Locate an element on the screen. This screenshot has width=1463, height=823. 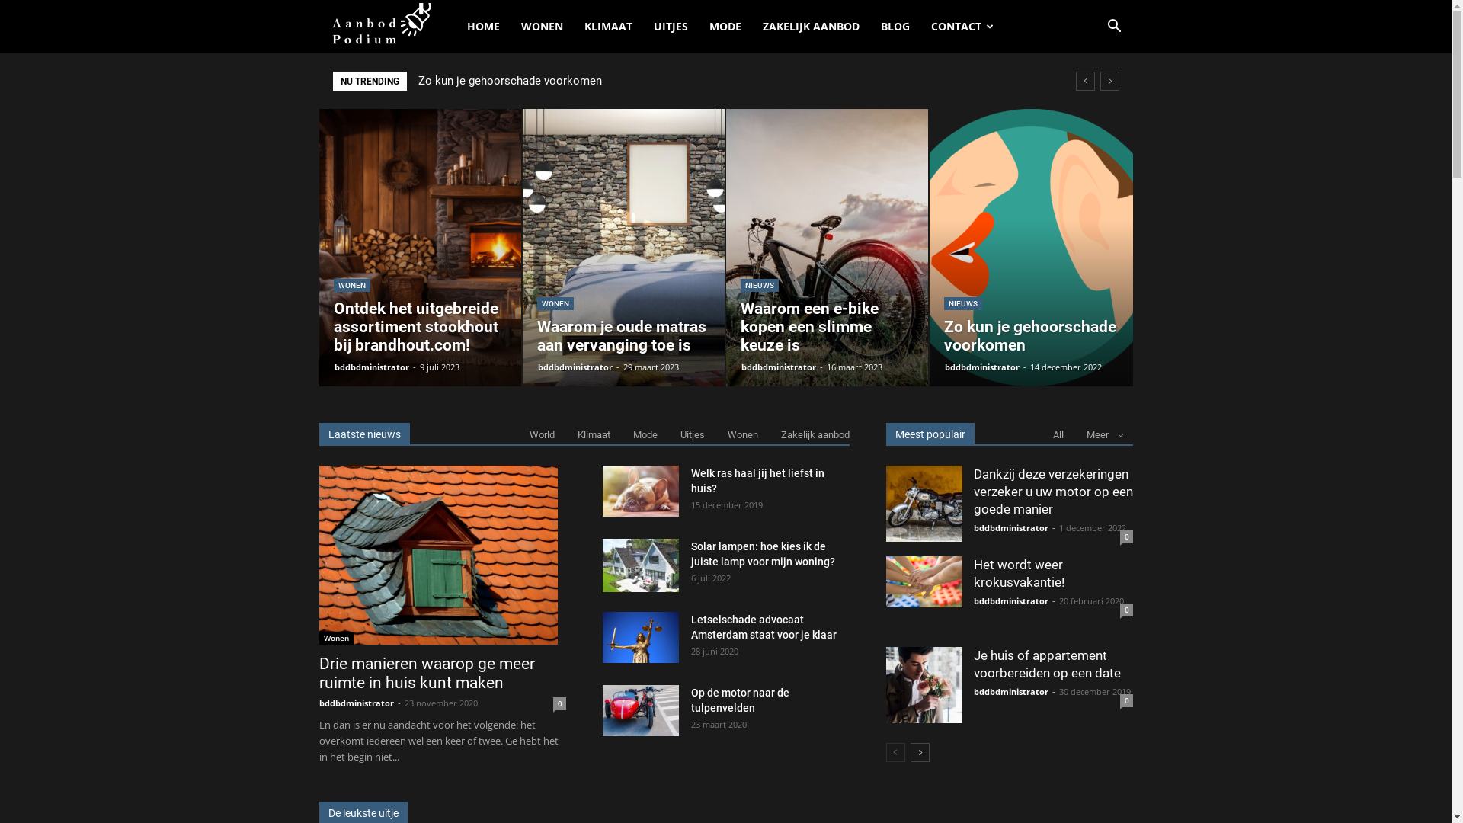
Het wordt weer krokusvakantie! is located at coordinates (1020, 573).